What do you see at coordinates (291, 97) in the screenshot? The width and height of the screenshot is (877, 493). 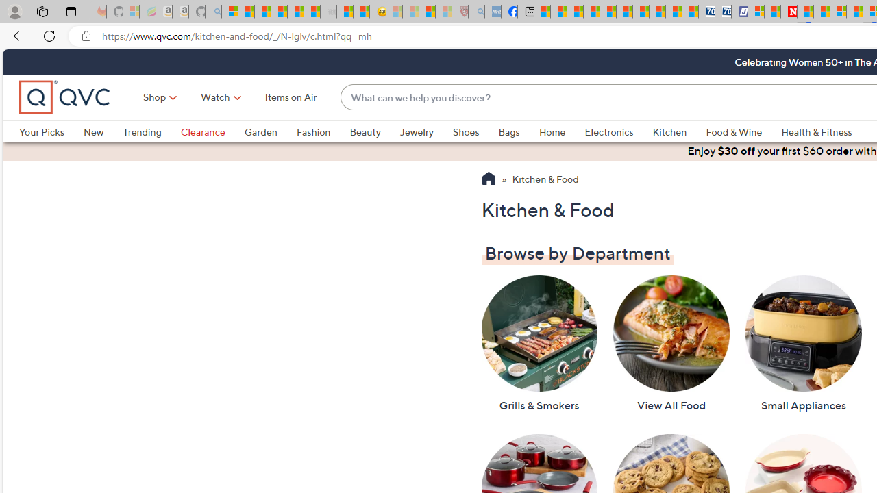 I see `Items on Air` at bounding box center [291, 97].